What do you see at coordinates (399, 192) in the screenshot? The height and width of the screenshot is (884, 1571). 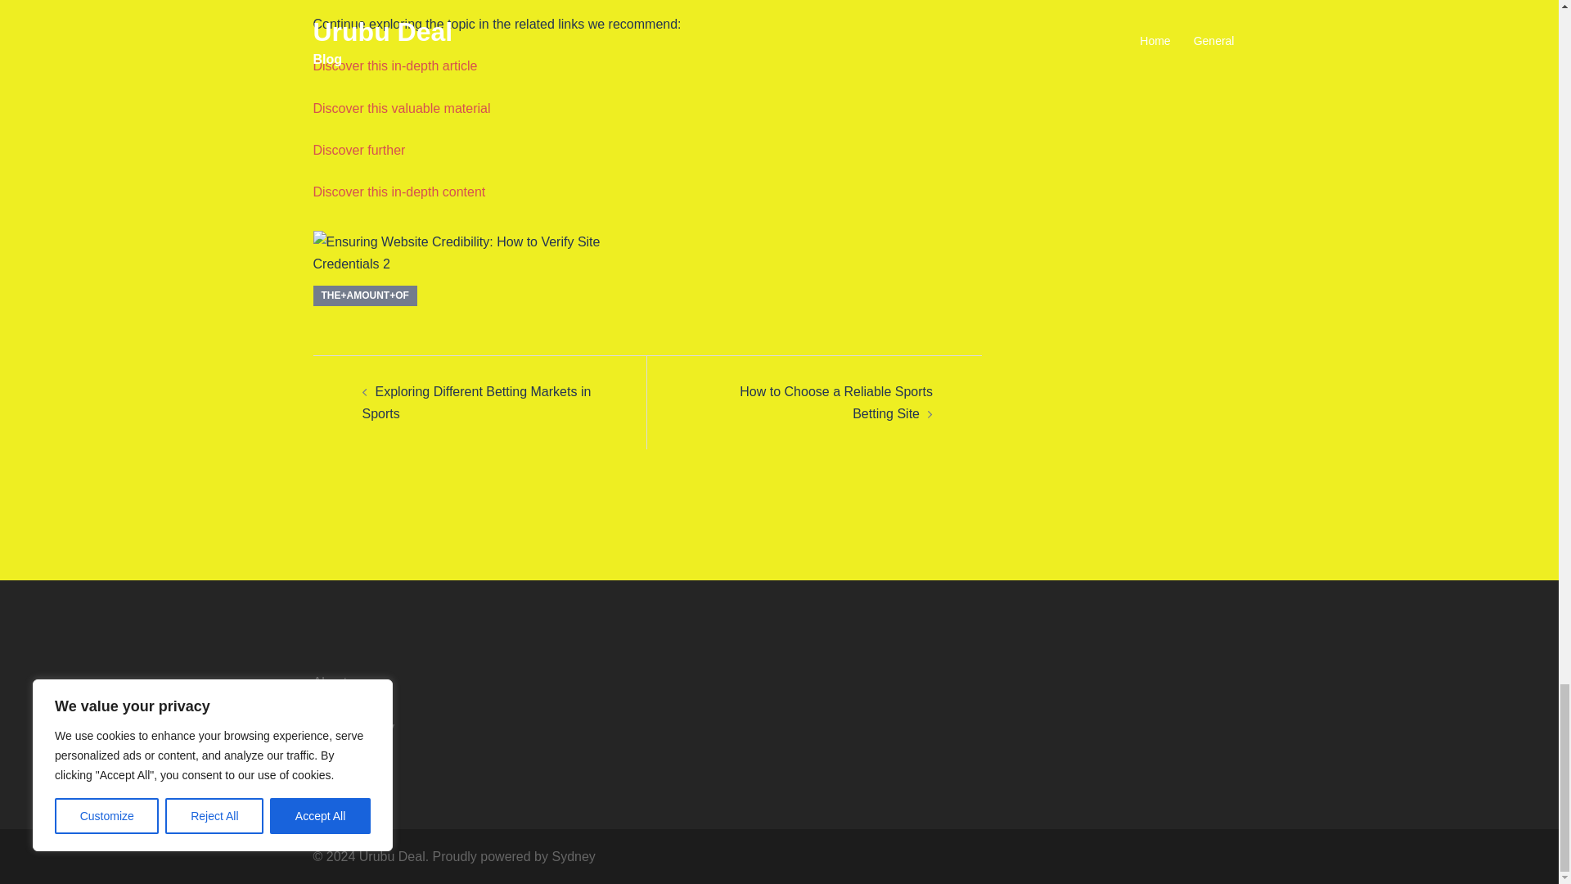 I see `Discover this in-depth content` at bounding box center [399, 192].